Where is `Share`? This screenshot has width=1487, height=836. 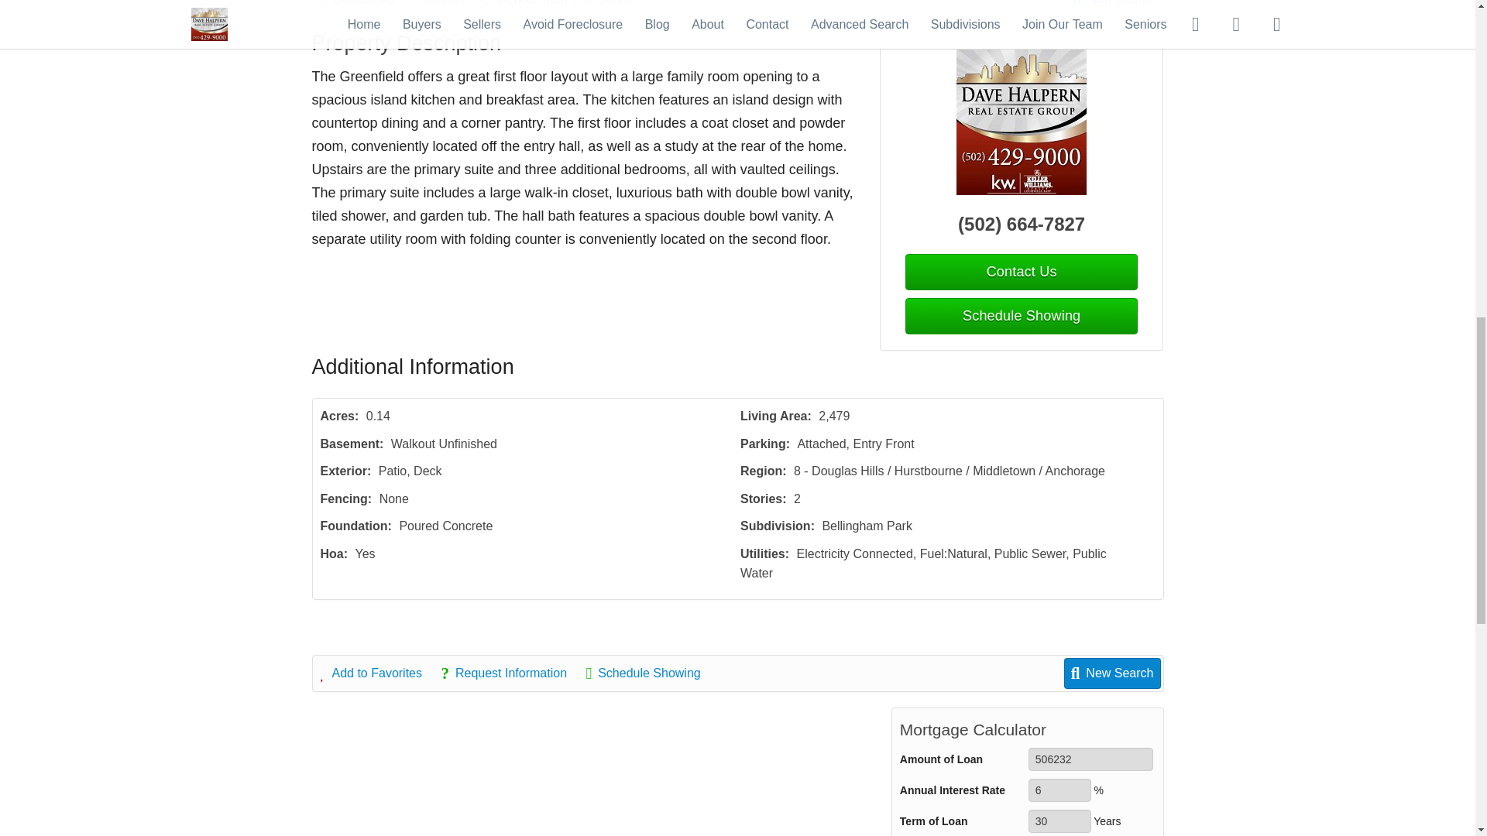
Share is located at coordinates (616, 5).